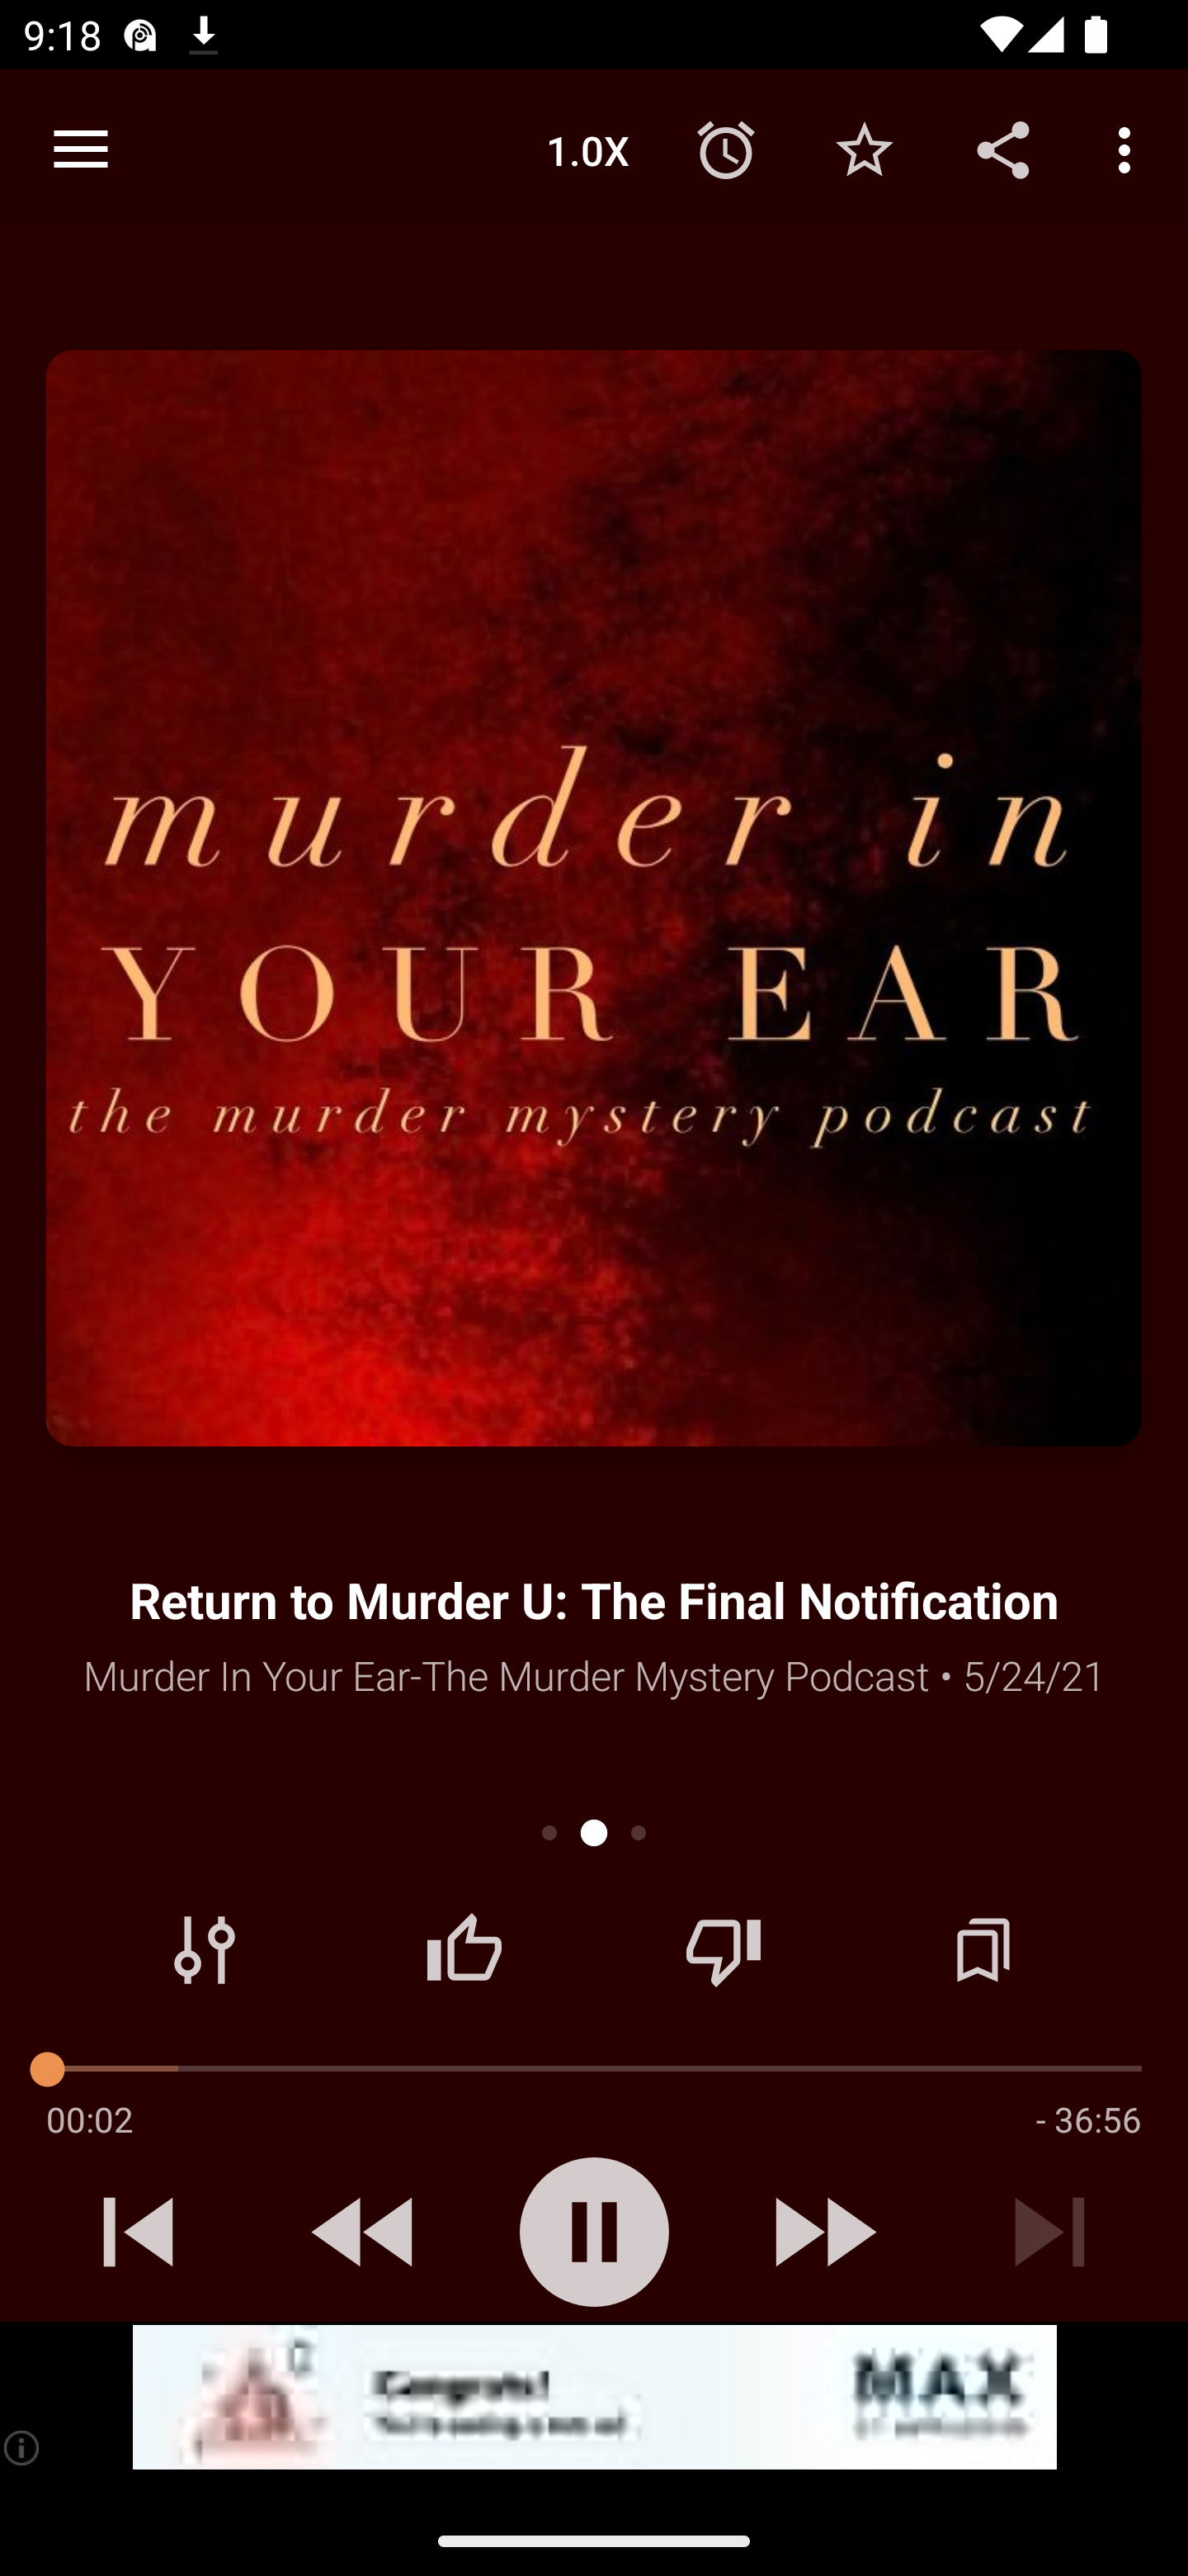  Describe the element at coordinates (1003, 149) in the screenshot. I see `Share` at that location.